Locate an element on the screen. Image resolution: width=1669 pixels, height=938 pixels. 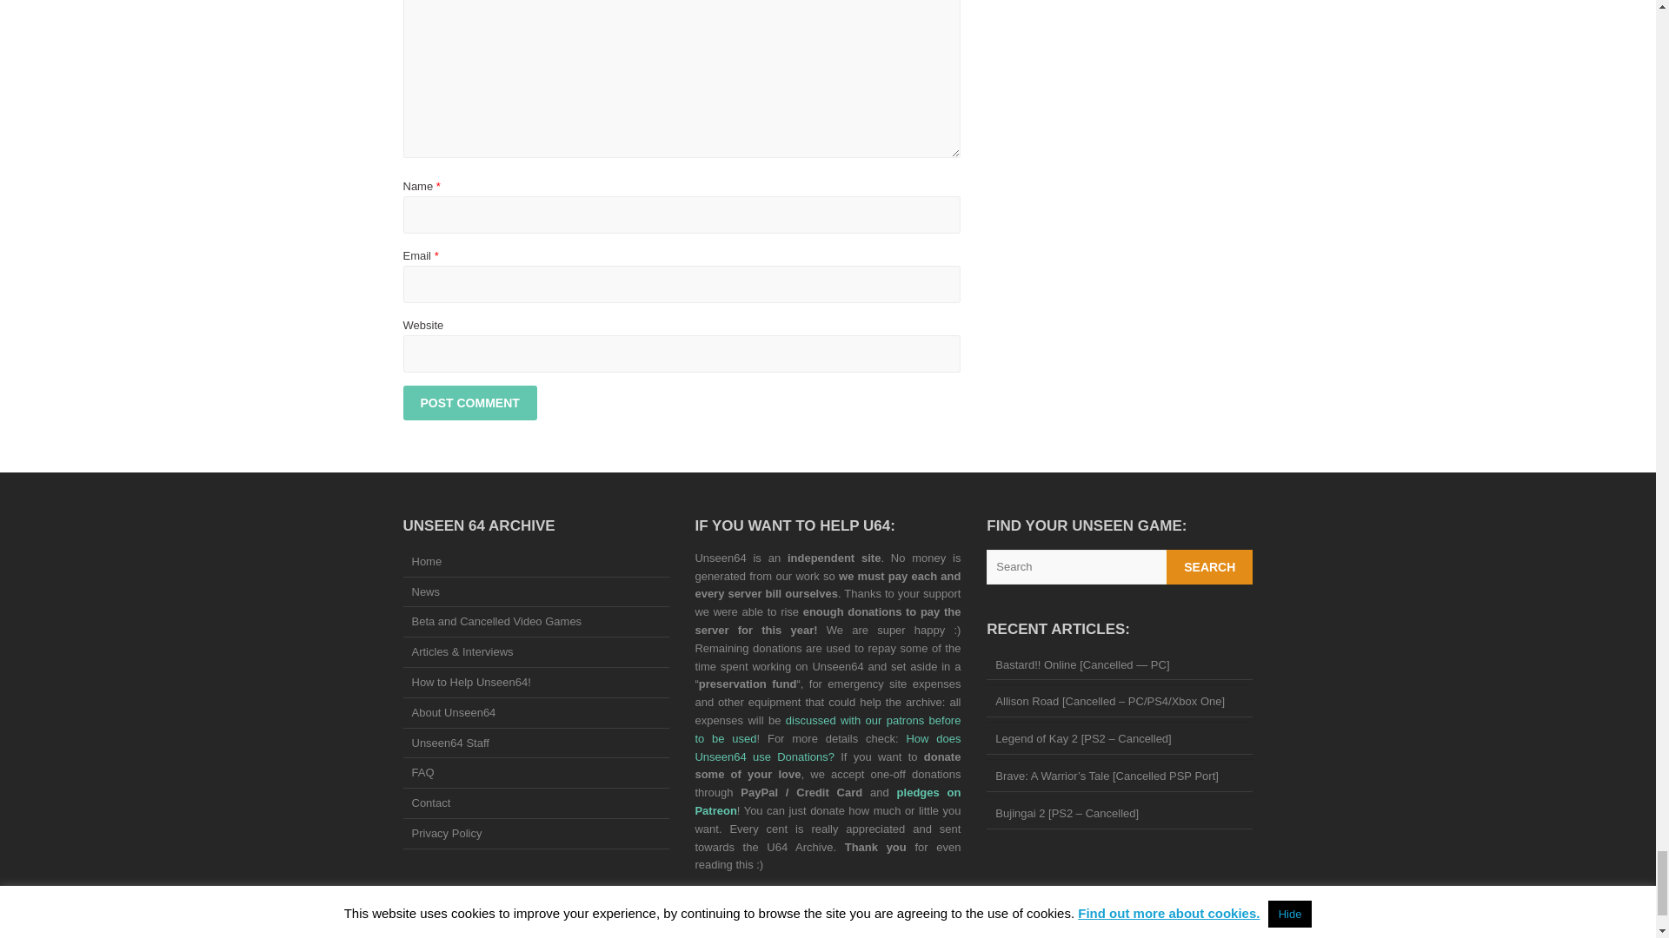
Post Comment is located at coordinates (470, 402).